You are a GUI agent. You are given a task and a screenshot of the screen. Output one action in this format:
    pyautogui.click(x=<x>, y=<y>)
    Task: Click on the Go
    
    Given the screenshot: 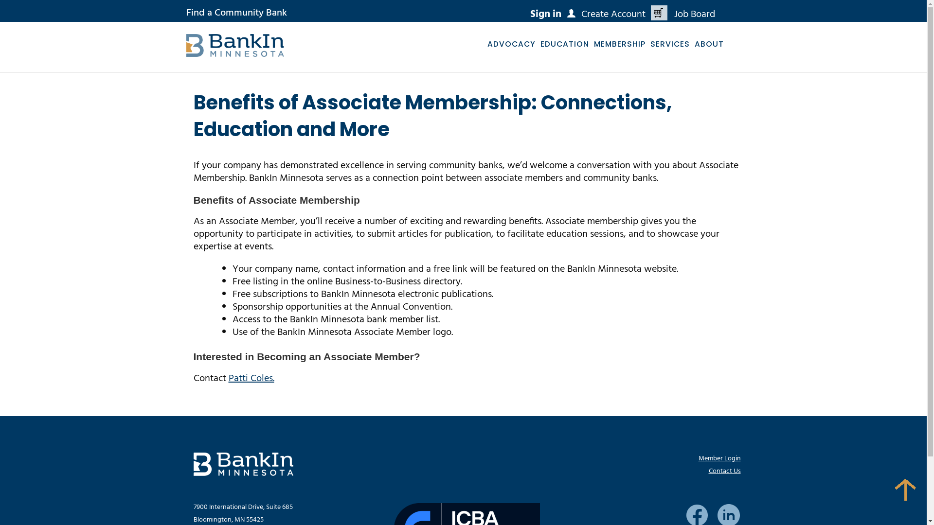 What is the action you would take?
    pyautogui.click(x=19, y=9)
    